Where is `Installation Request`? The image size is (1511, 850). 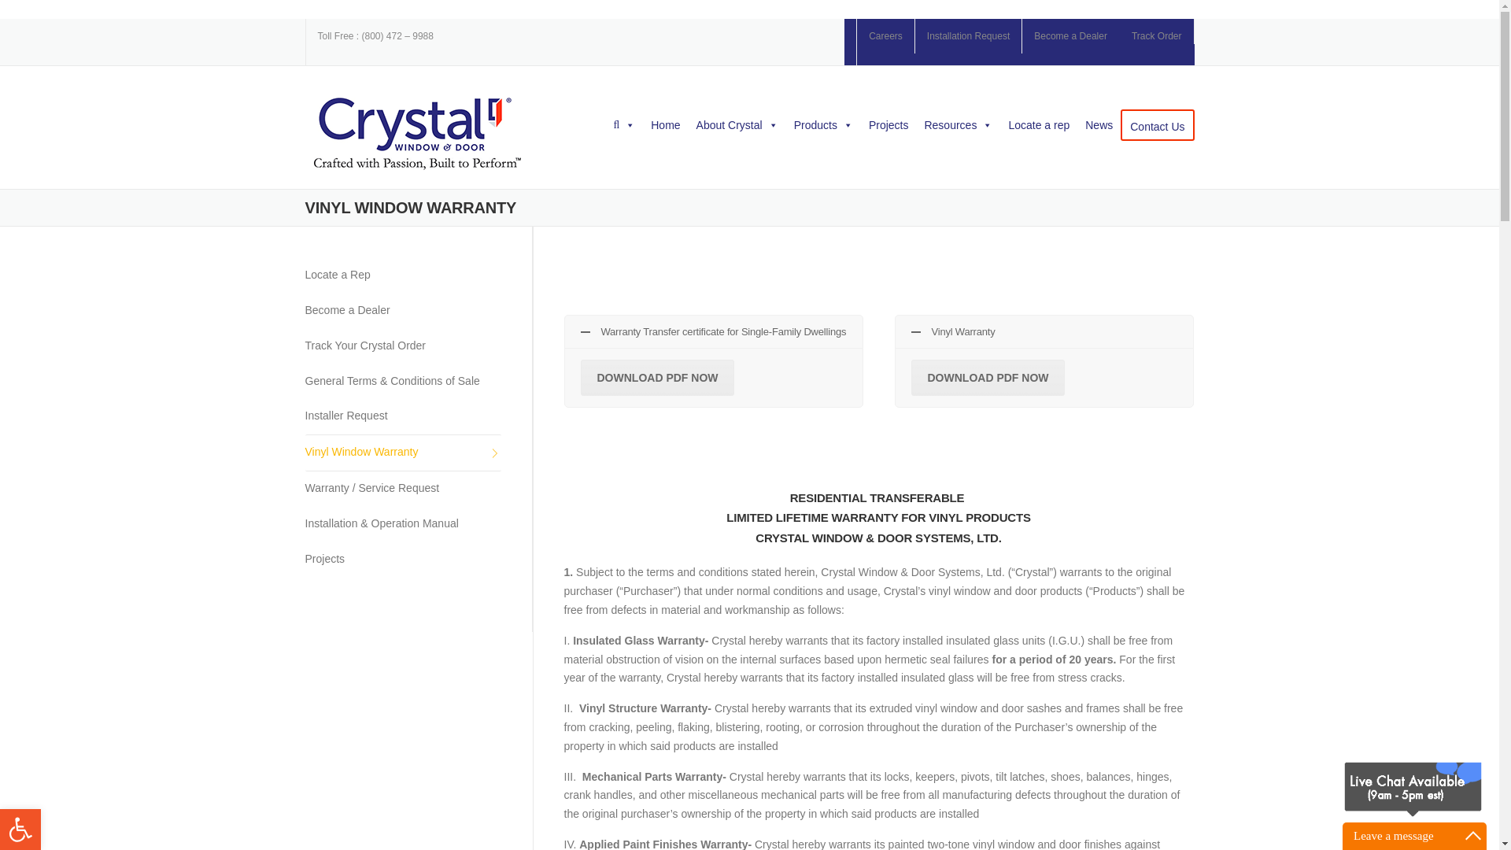
Installation Request is located at coordinates (968, 35).